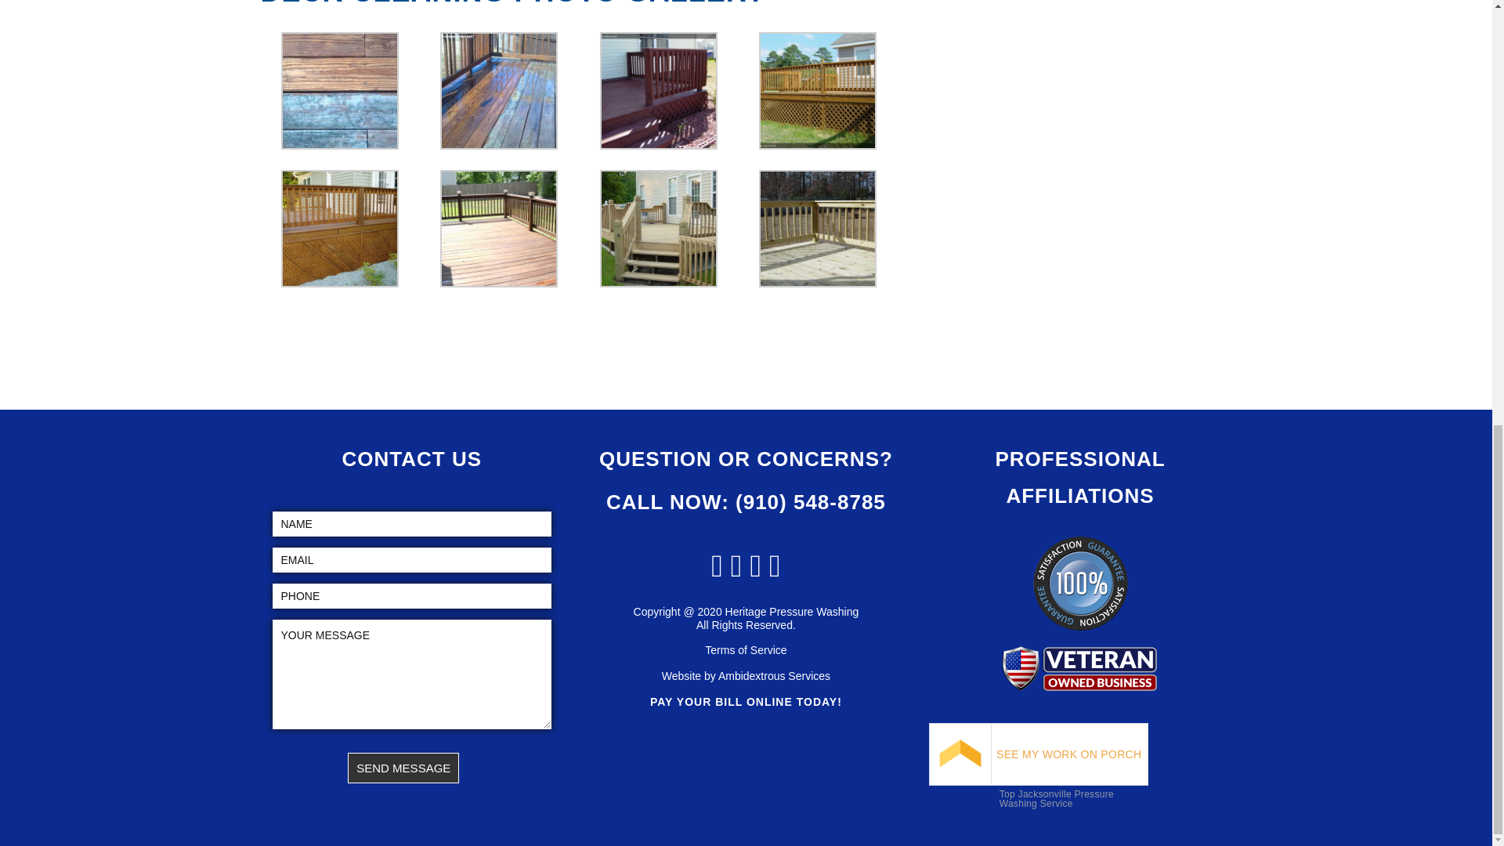 This screenshot has height=846, width=1504. What do you see at coordinates (412, 523) in the screenshot?
I see `NAME` at bounding box center [412, 523].